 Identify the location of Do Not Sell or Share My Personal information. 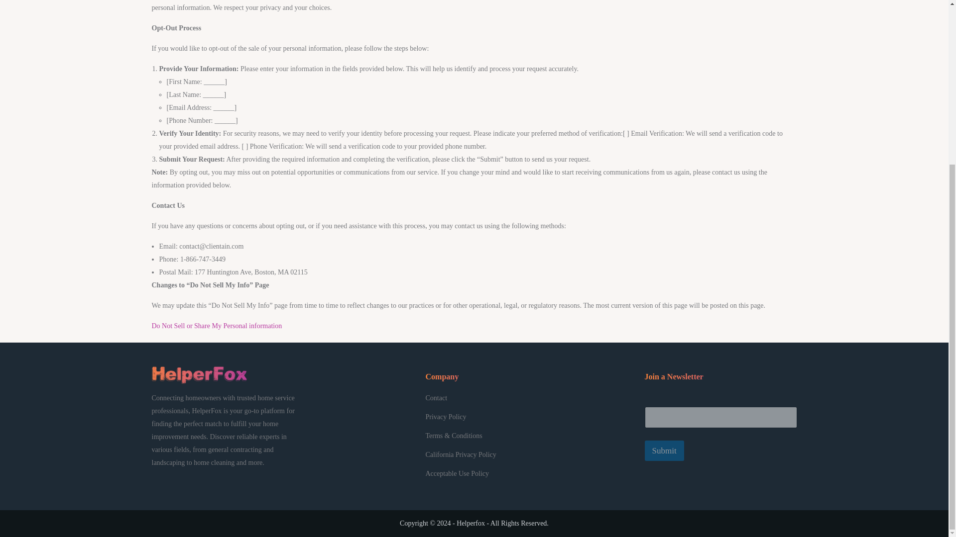
(216, 326).